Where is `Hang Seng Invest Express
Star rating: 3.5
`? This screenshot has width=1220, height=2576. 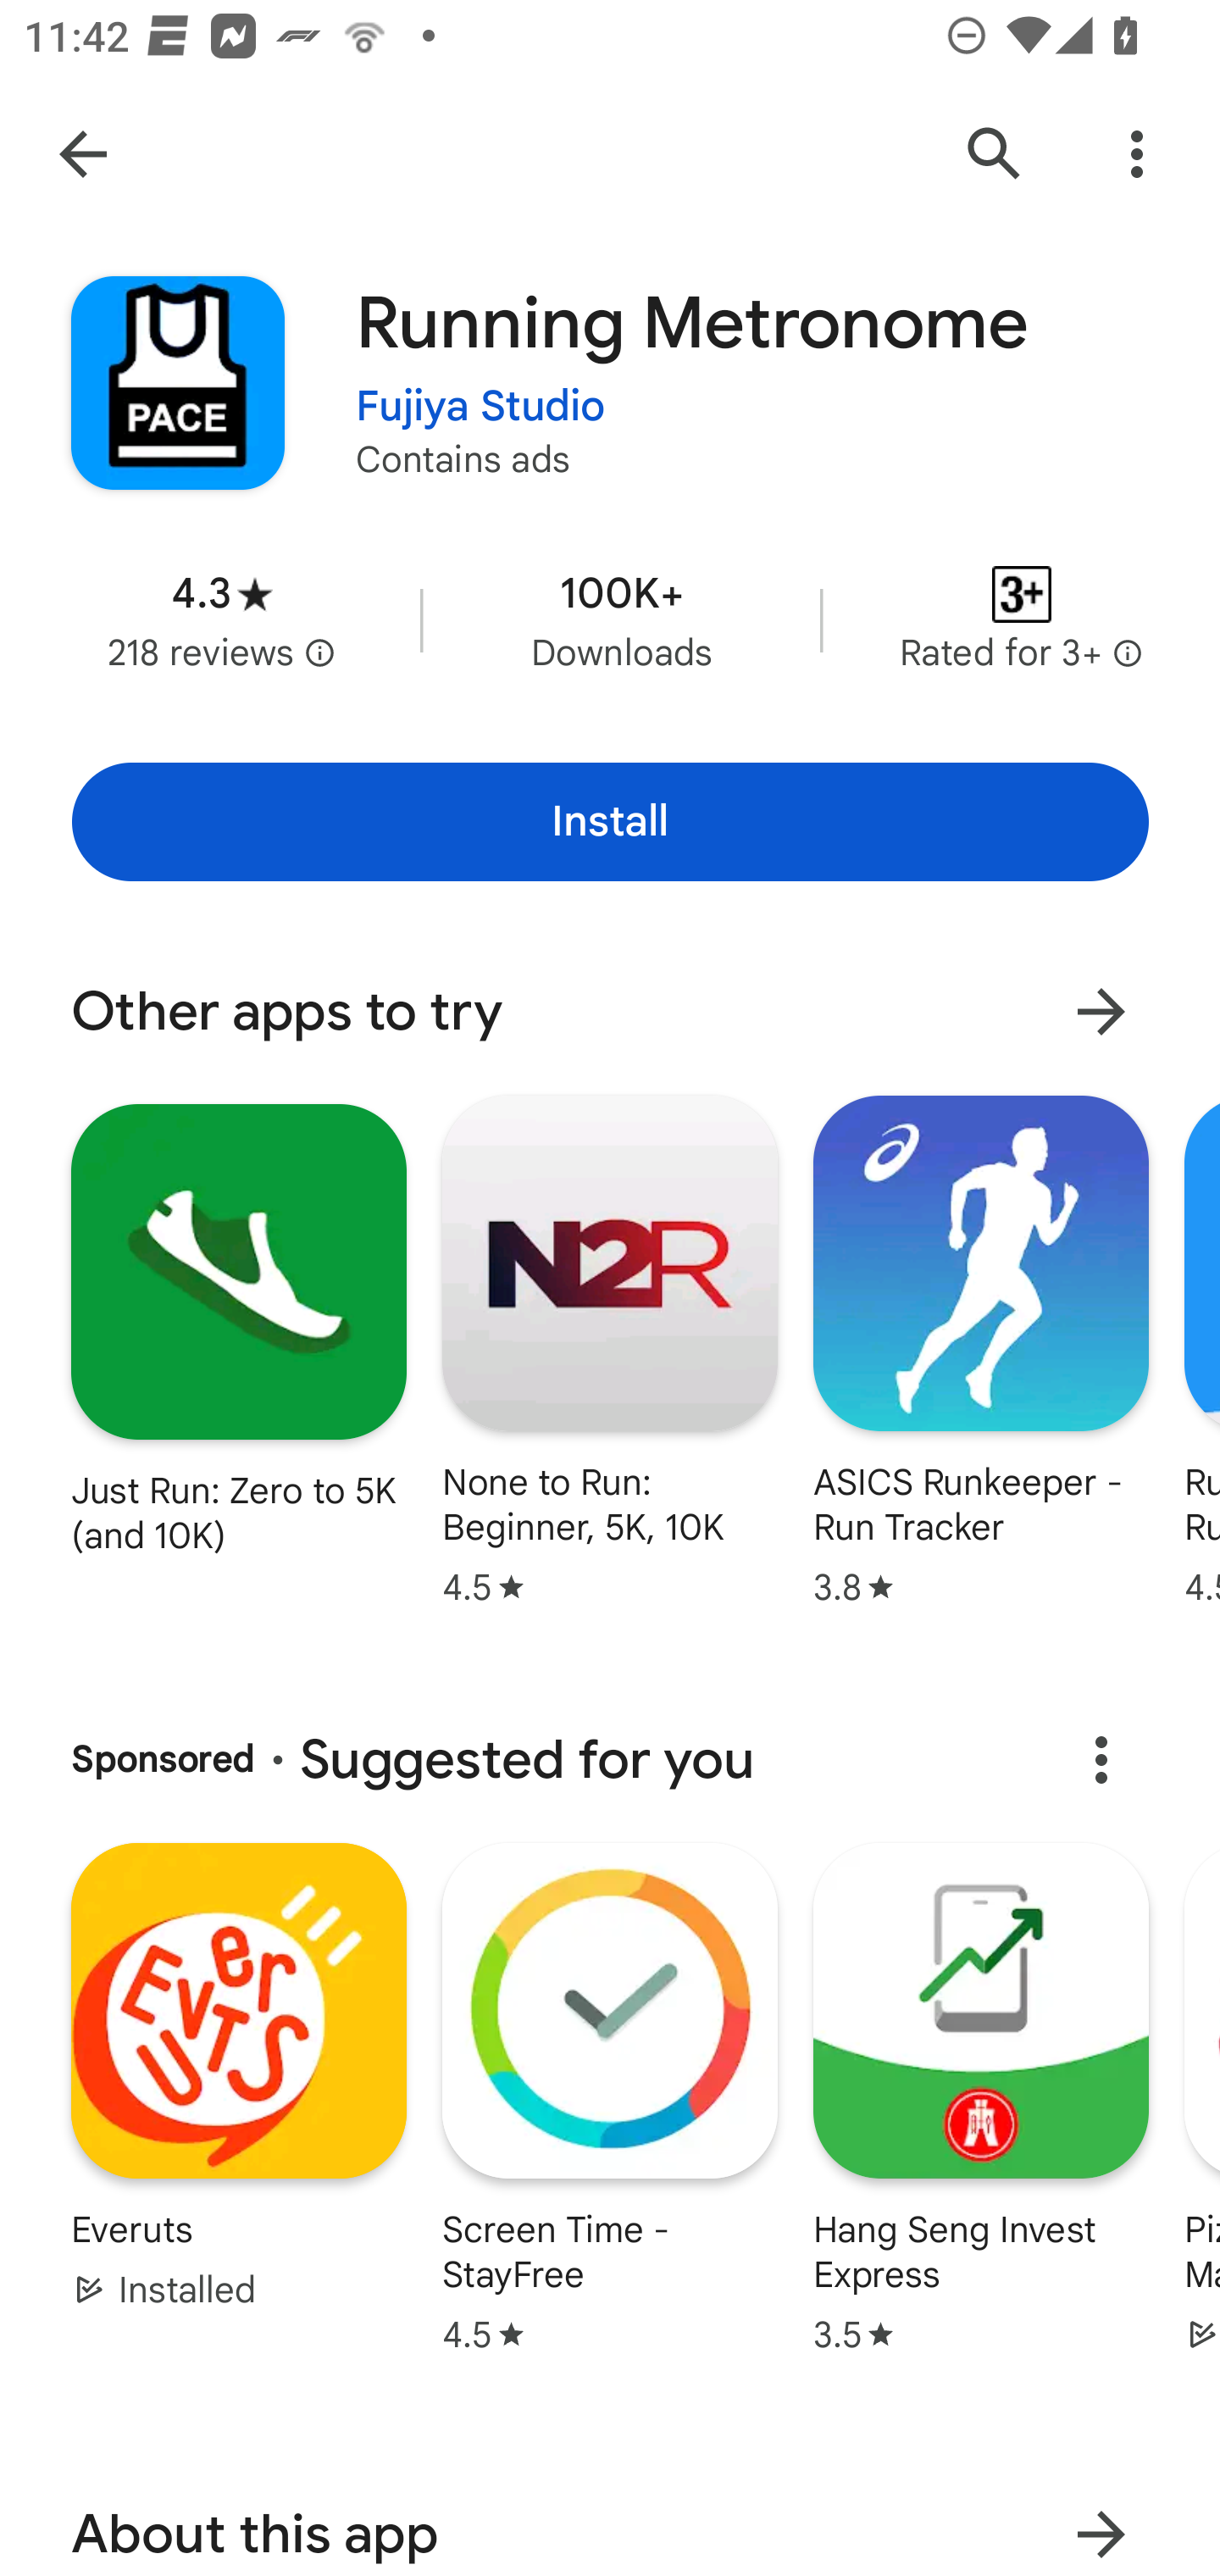
Hang Seng Invest Express
Star rating: 3.5
 is located at coordinates (981, 2129).